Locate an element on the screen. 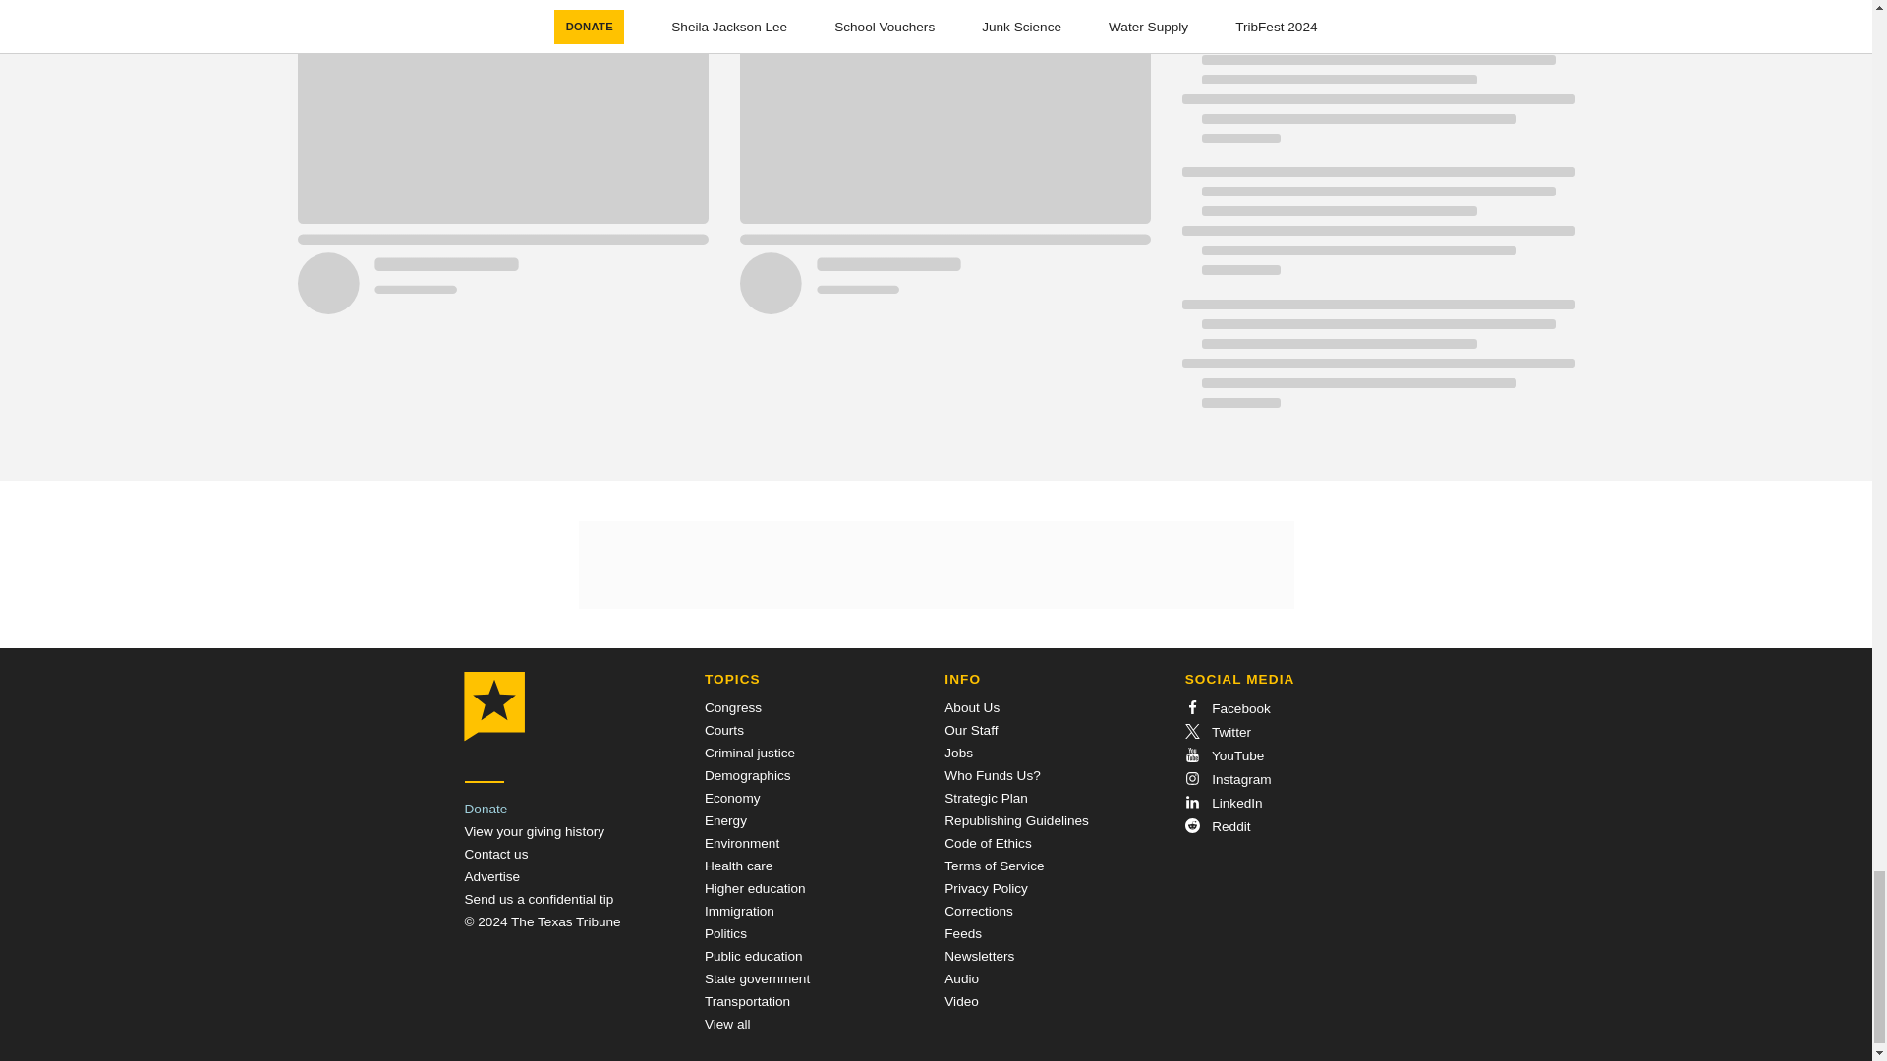 The image size is (1887, 1061). Audio is located at coordinates (961, 978).